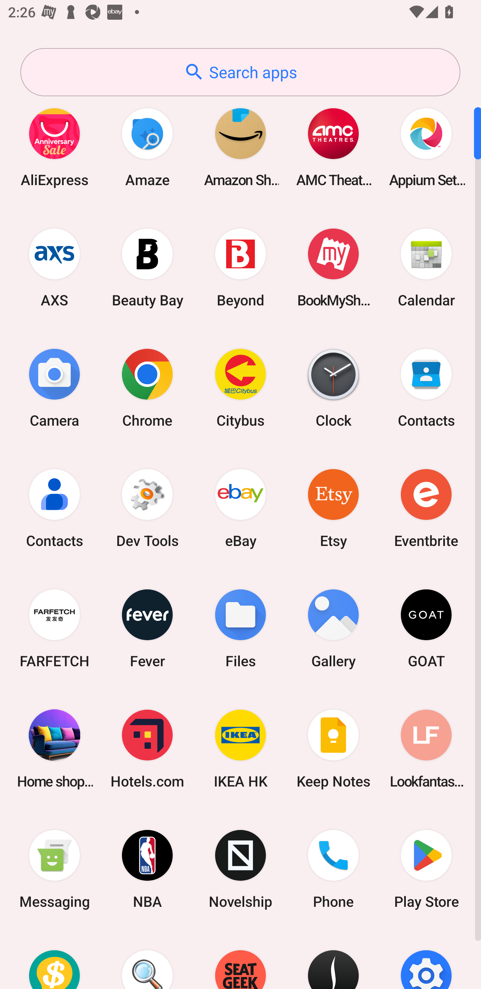 The image size is (481, 989). Describe the element at coordinates (333, 508) in the screenshot. I see `Etsy` at that location.